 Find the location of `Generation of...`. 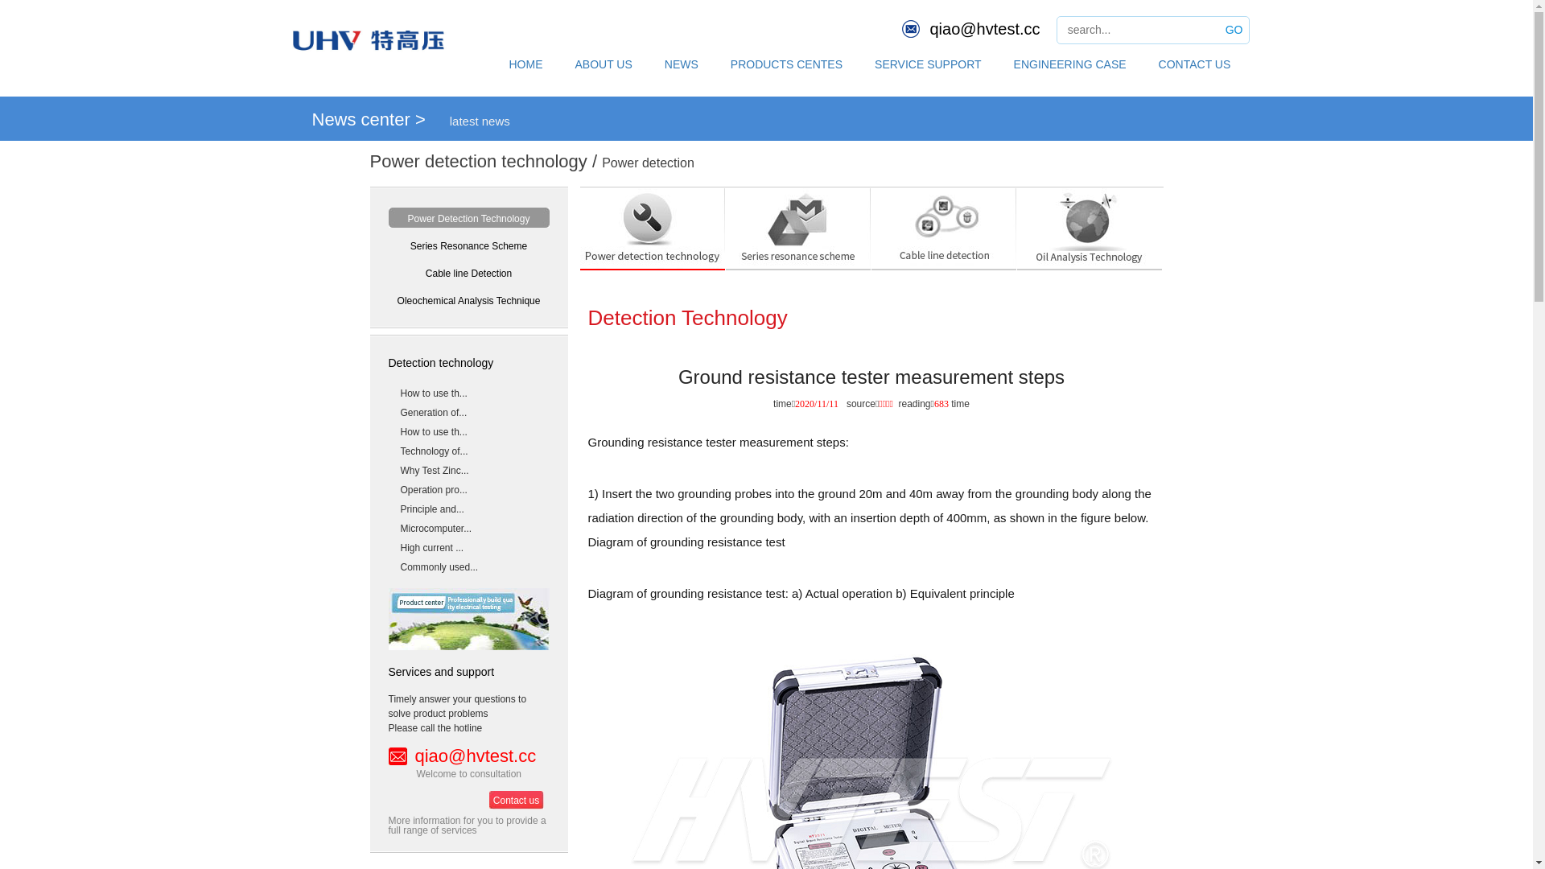

Generation of... is located at coordinates (468, 411).